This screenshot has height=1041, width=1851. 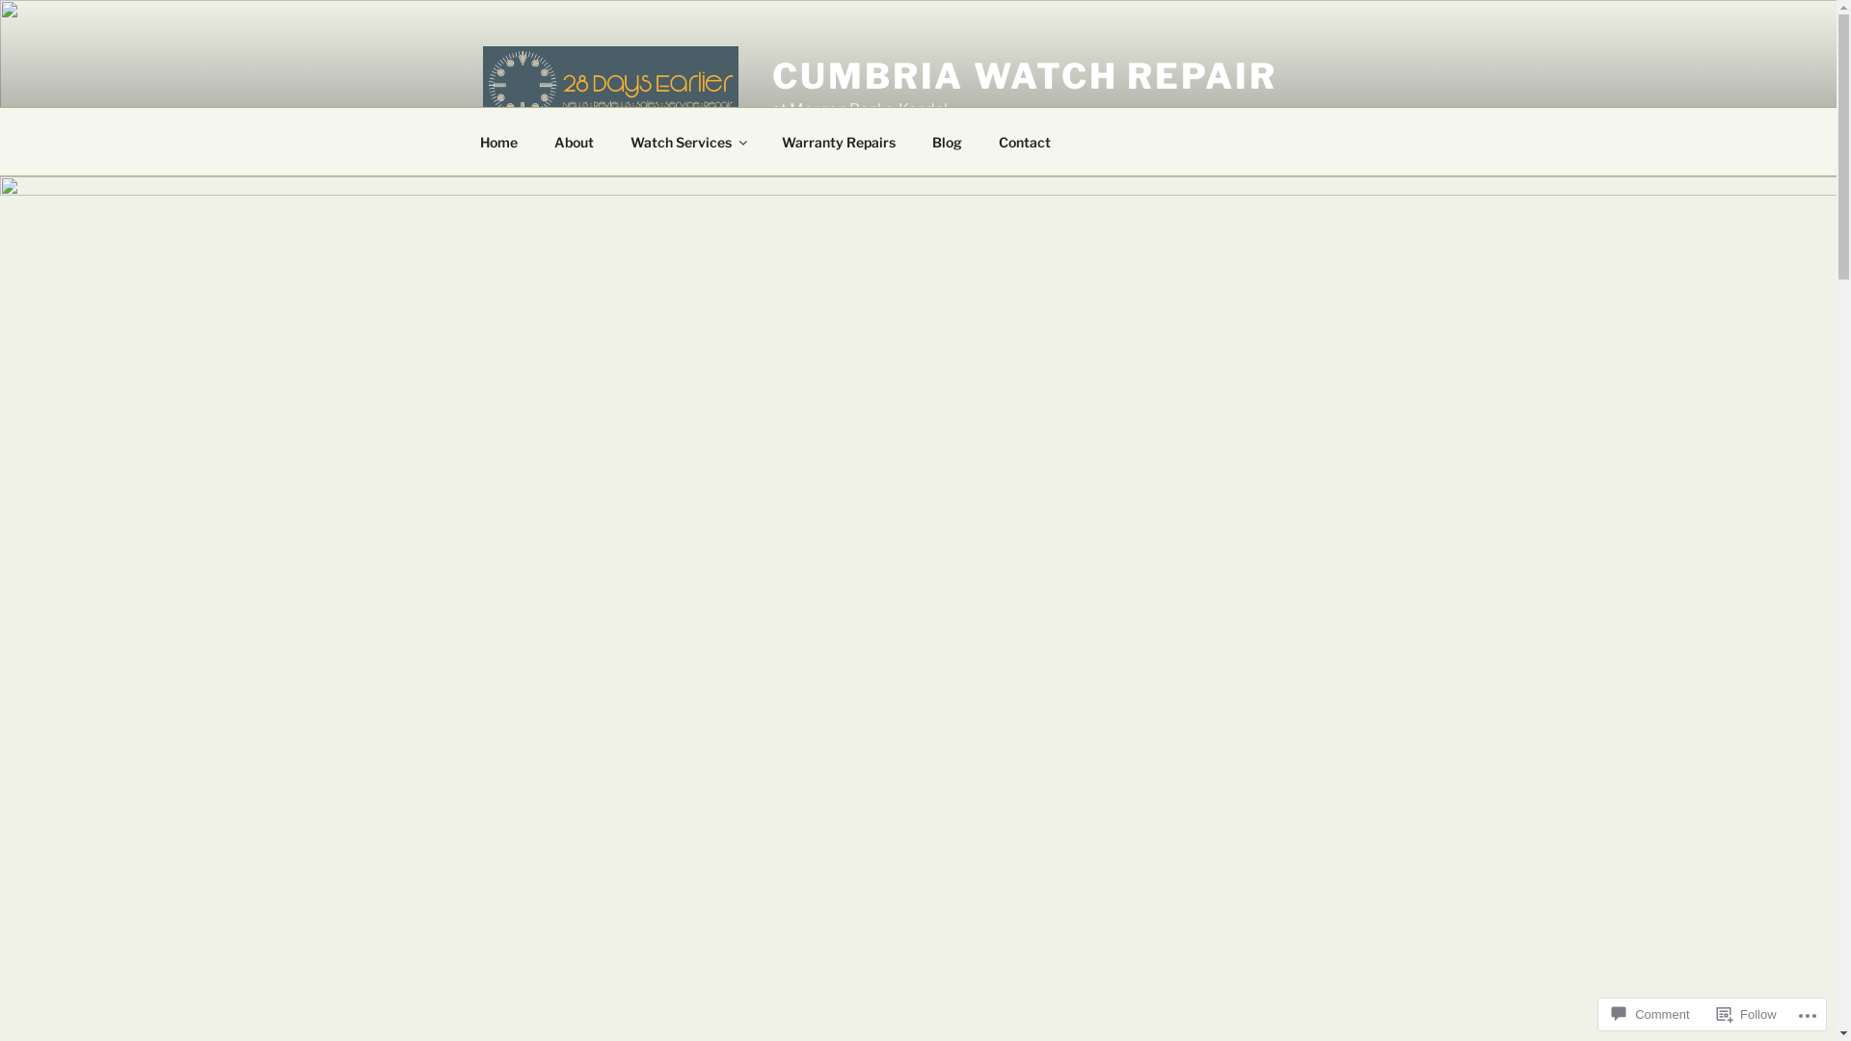 I want to click on CUMBRIA WATCH REPAIR, so click(x=1025, y=76).